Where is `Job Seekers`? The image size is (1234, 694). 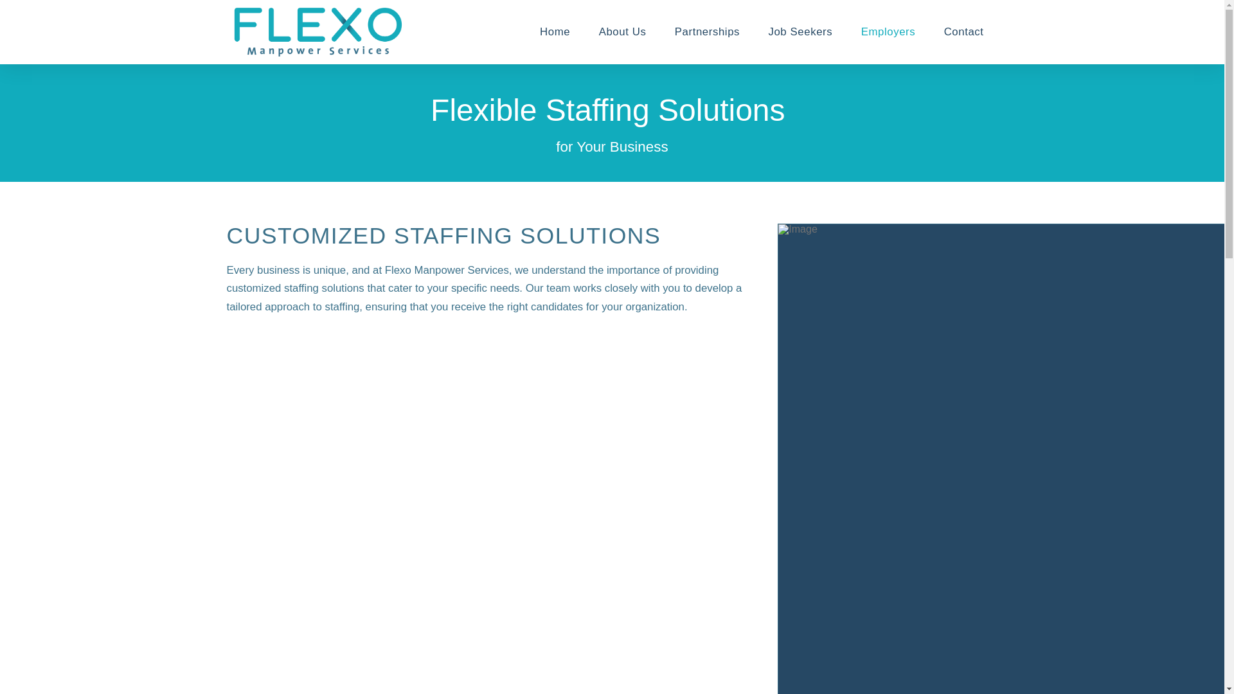
Job Seekers is located at coordinates (800, 32).